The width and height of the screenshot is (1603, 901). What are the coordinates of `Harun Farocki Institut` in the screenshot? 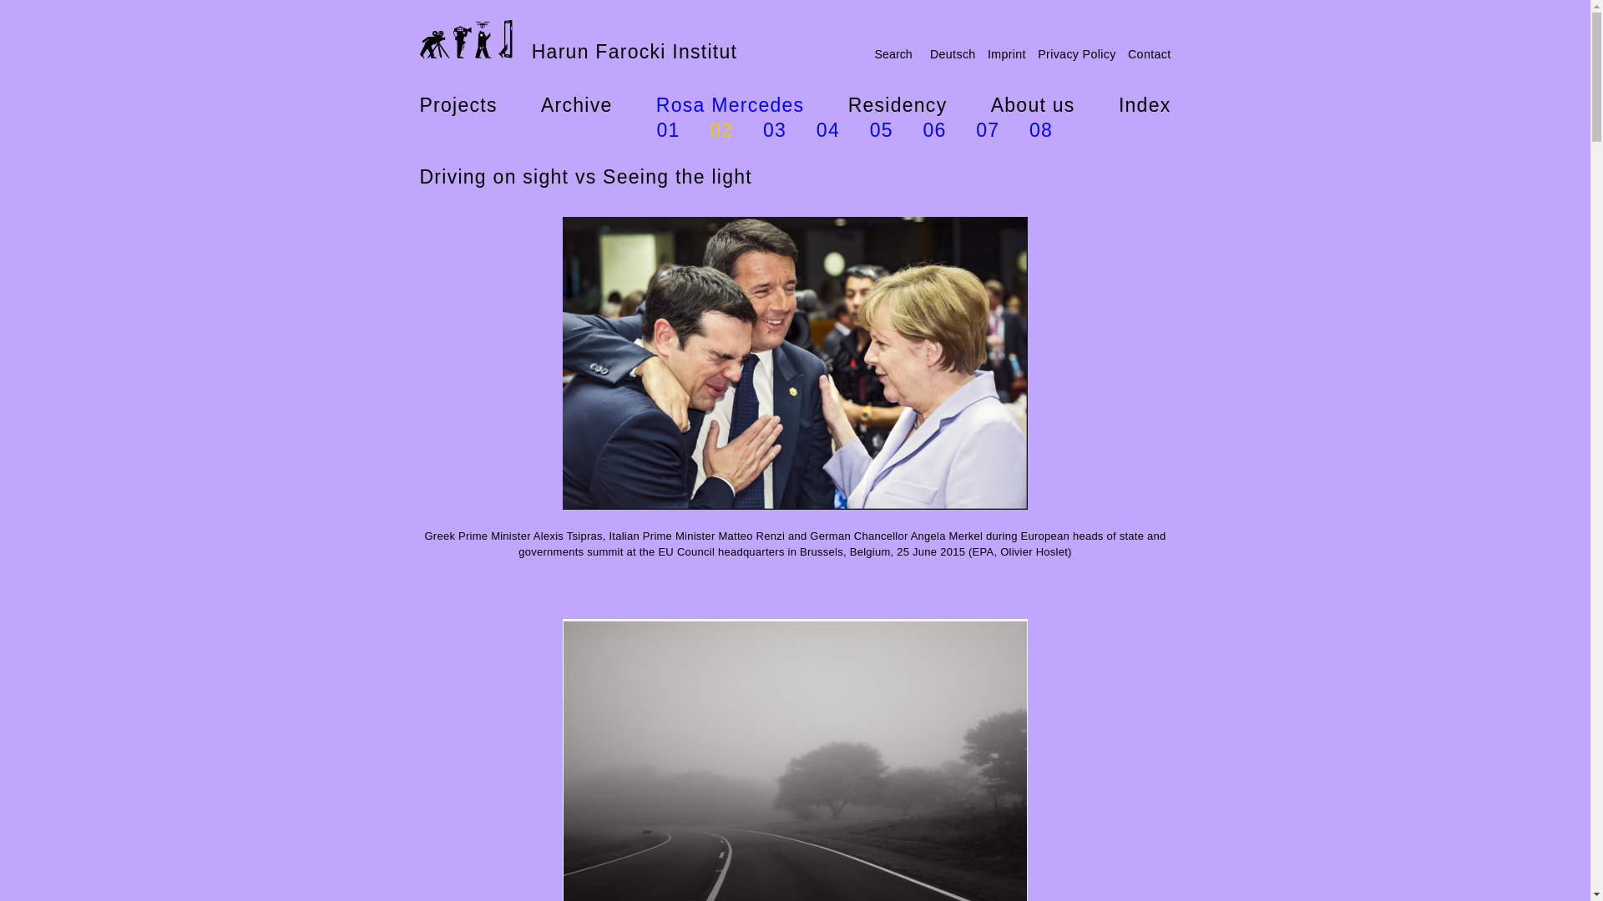 It's located at (578, 42).